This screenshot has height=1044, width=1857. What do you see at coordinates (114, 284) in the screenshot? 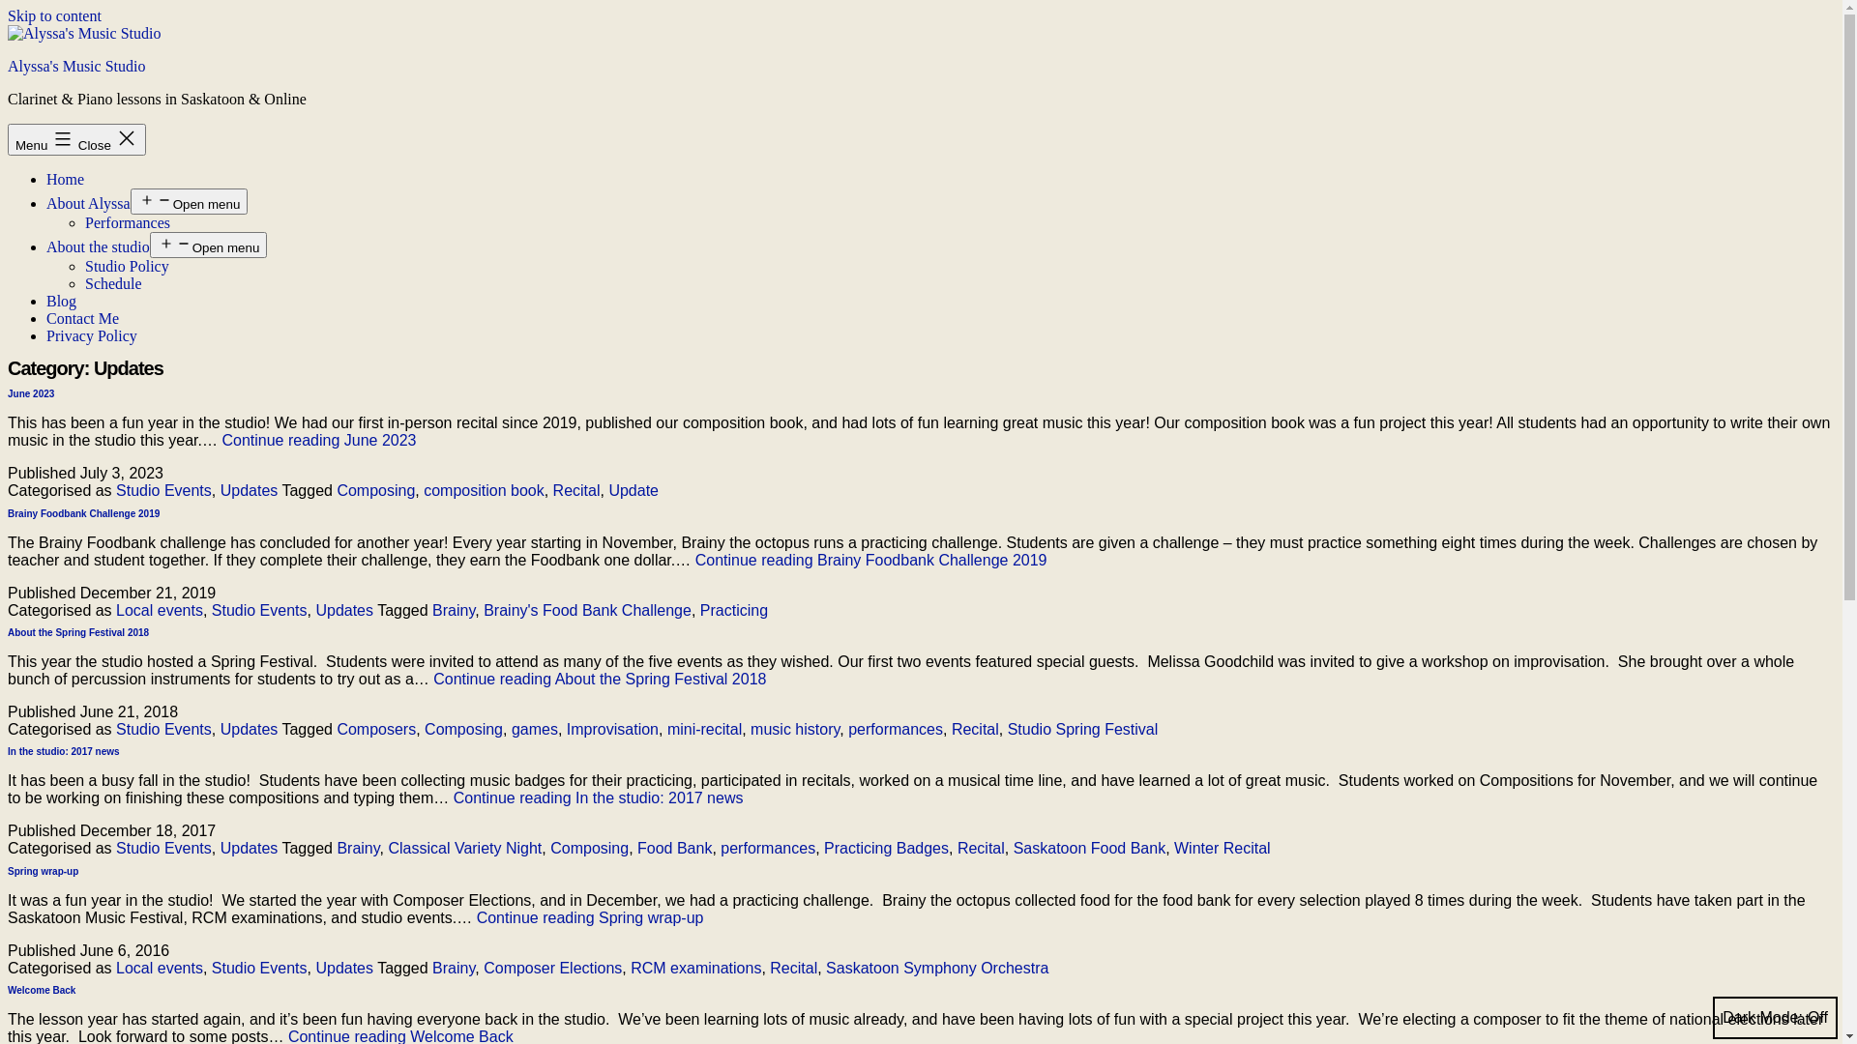
I see `Schedule` at bounding box center [114, 284].